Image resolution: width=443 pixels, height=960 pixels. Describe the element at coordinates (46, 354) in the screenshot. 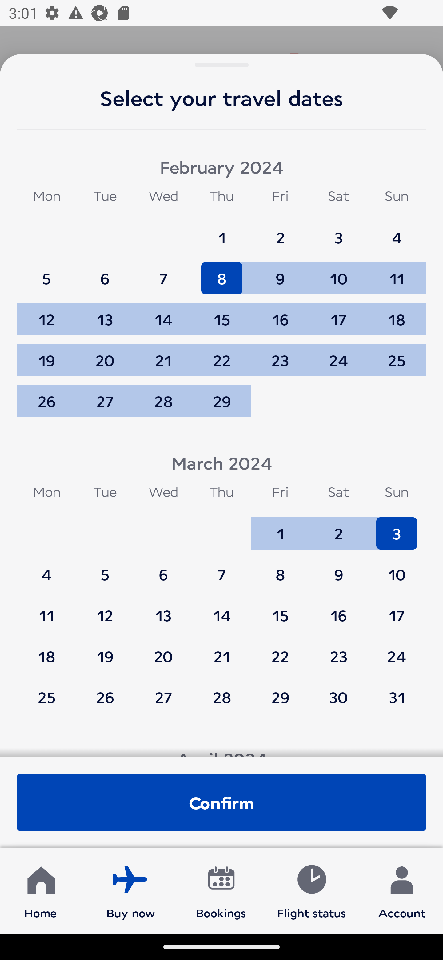

I see `19` at that location.